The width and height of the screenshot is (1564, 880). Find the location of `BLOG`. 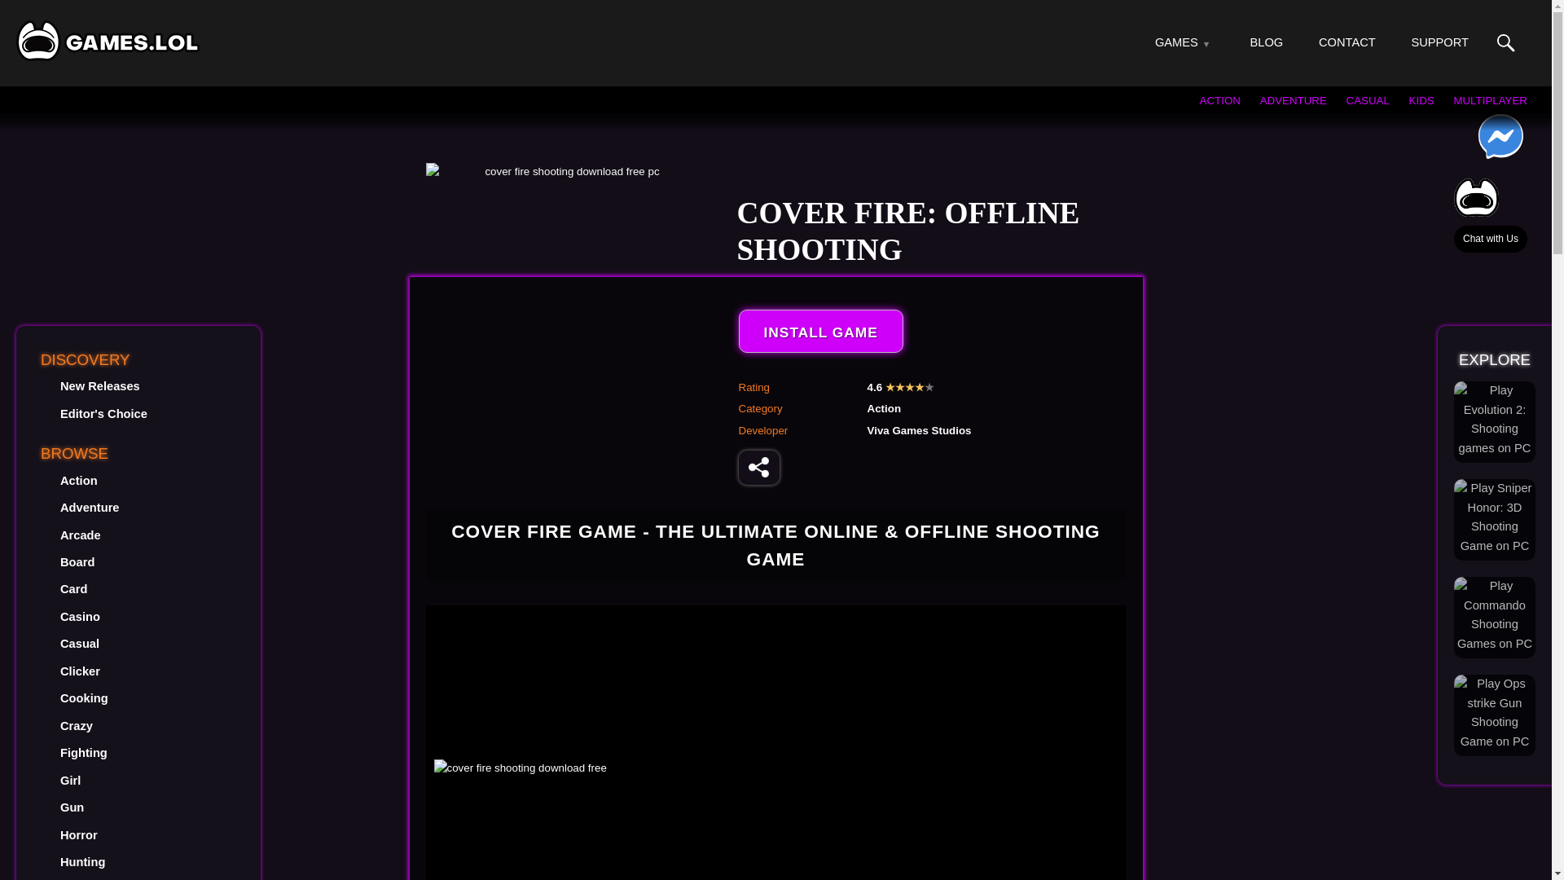

BLOG is located at coordinates (1267, 42).